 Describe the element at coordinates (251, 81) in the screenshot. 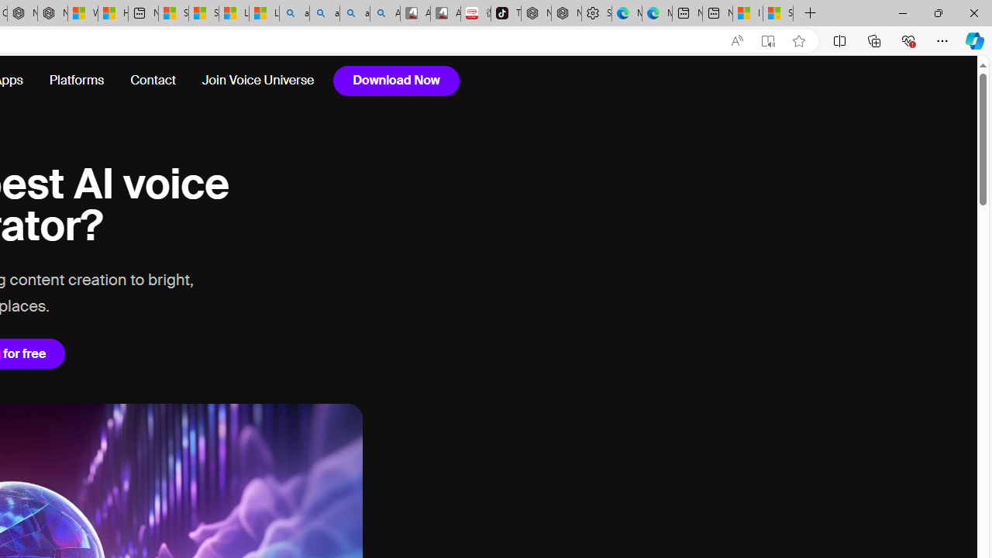

I see `Join Voice Universe` at that location.